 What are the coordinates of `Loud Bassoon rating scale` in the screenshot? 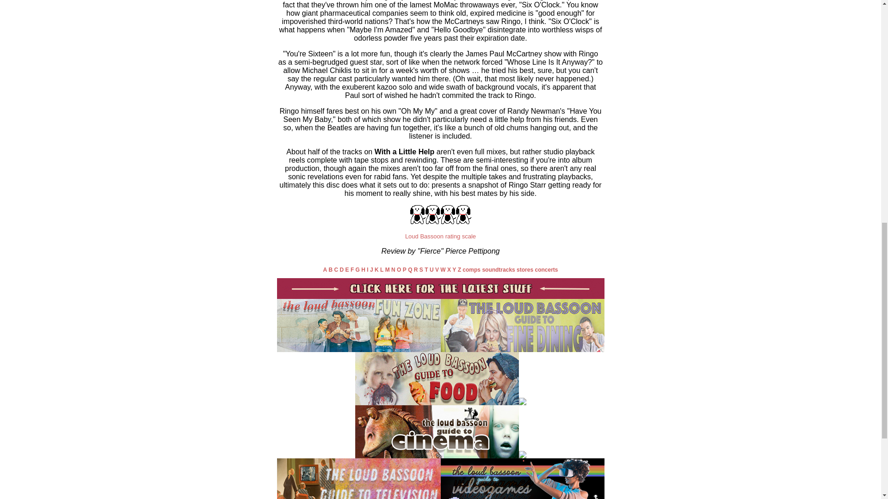 It's located at (440, 237).